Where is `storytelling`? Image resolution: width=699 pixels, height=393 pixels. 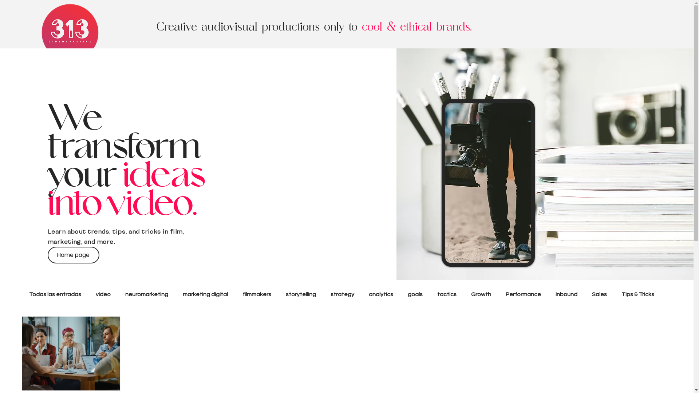
storytelling is located at coordinates (301, 294).